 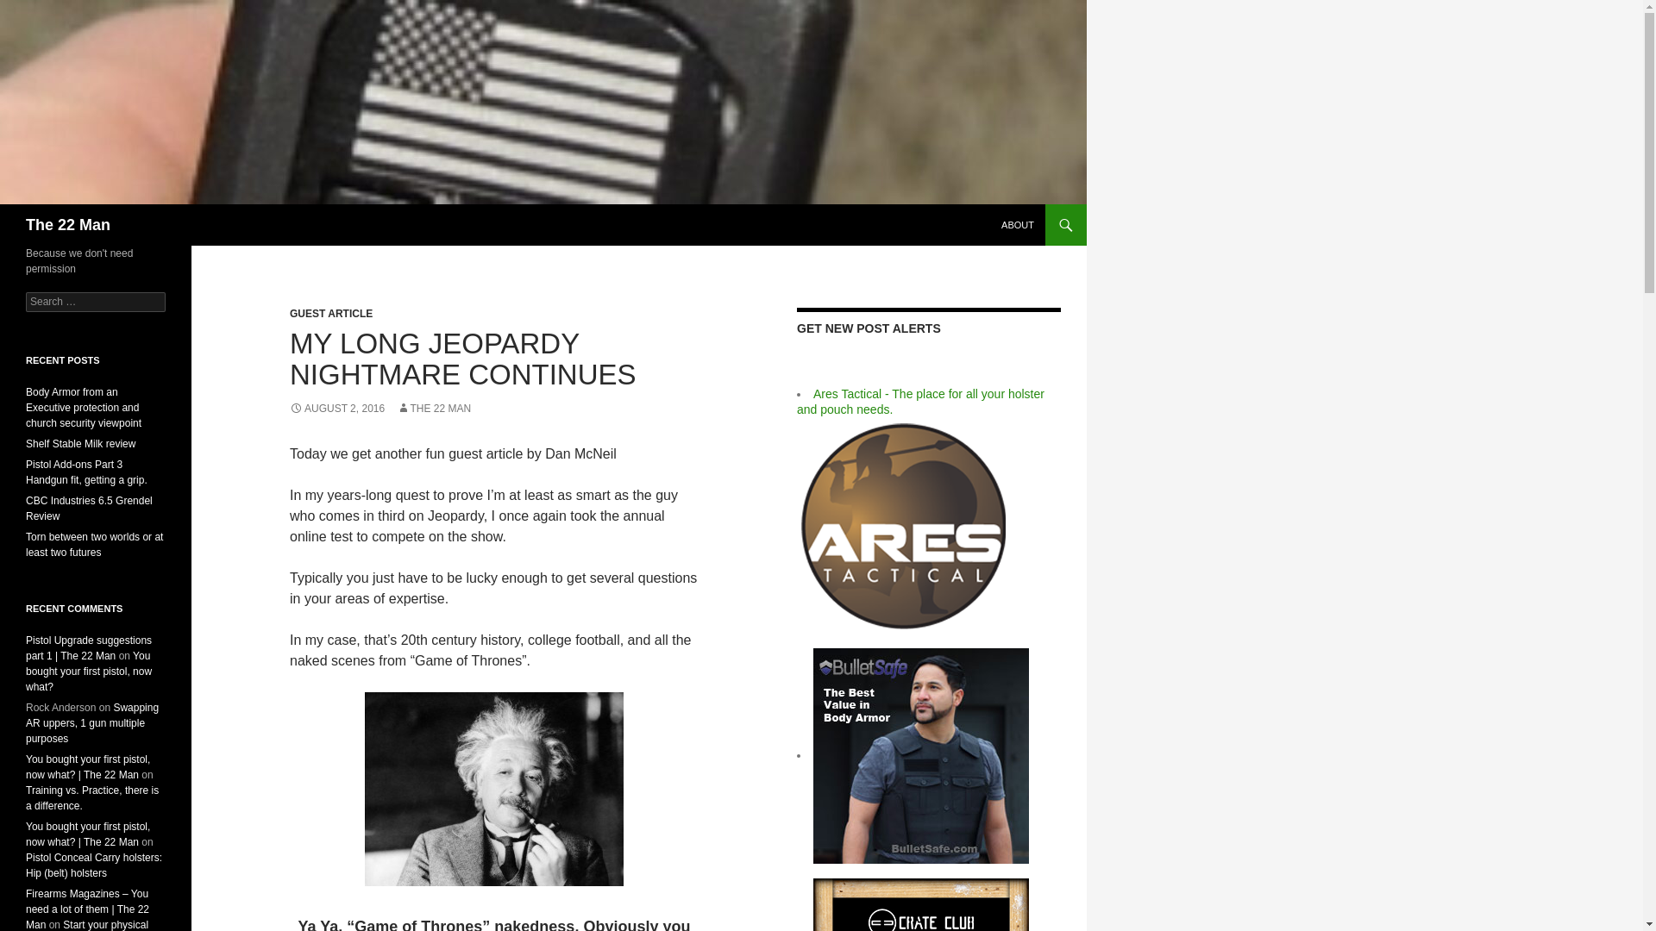 I want to click on CBC Industries 6.5 Grendel Review, so click(x=89, y=508).